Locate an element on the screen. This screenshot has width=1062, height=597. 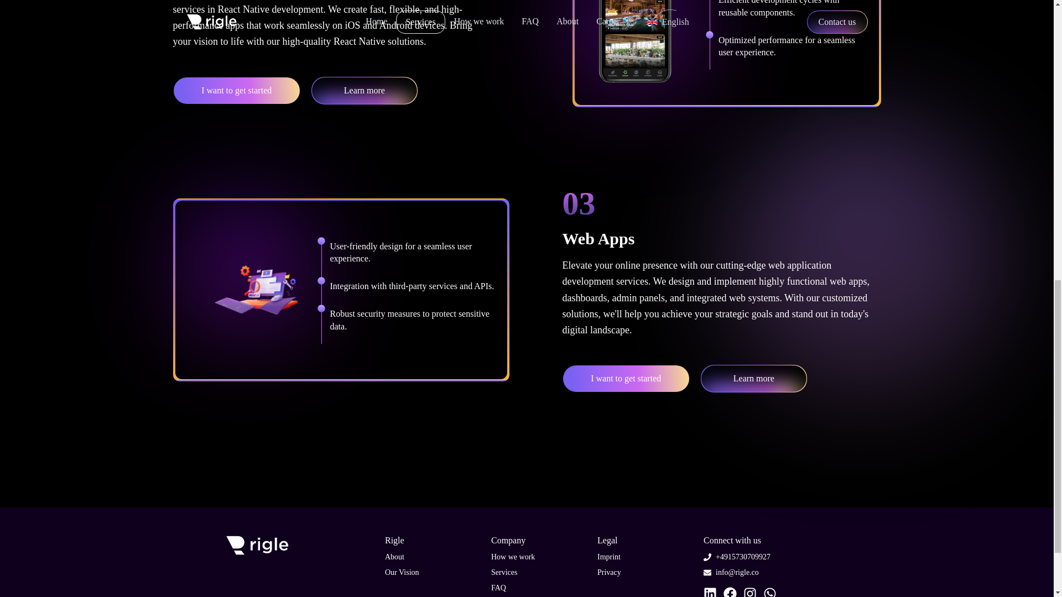
Learn more is located at coordinates (754, 378).